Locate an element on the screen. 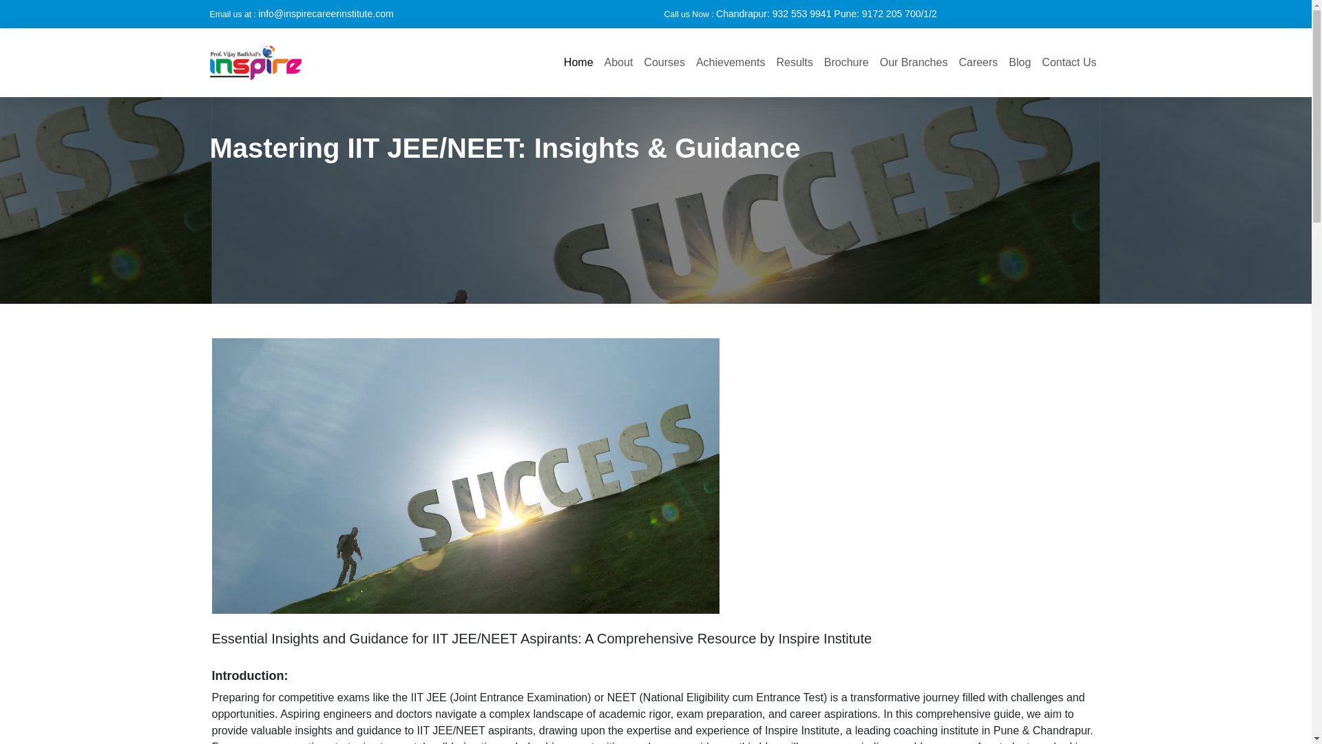 The height and width of the screenshot is (744, 1322). Blog is located at coordinates (1020, 63).